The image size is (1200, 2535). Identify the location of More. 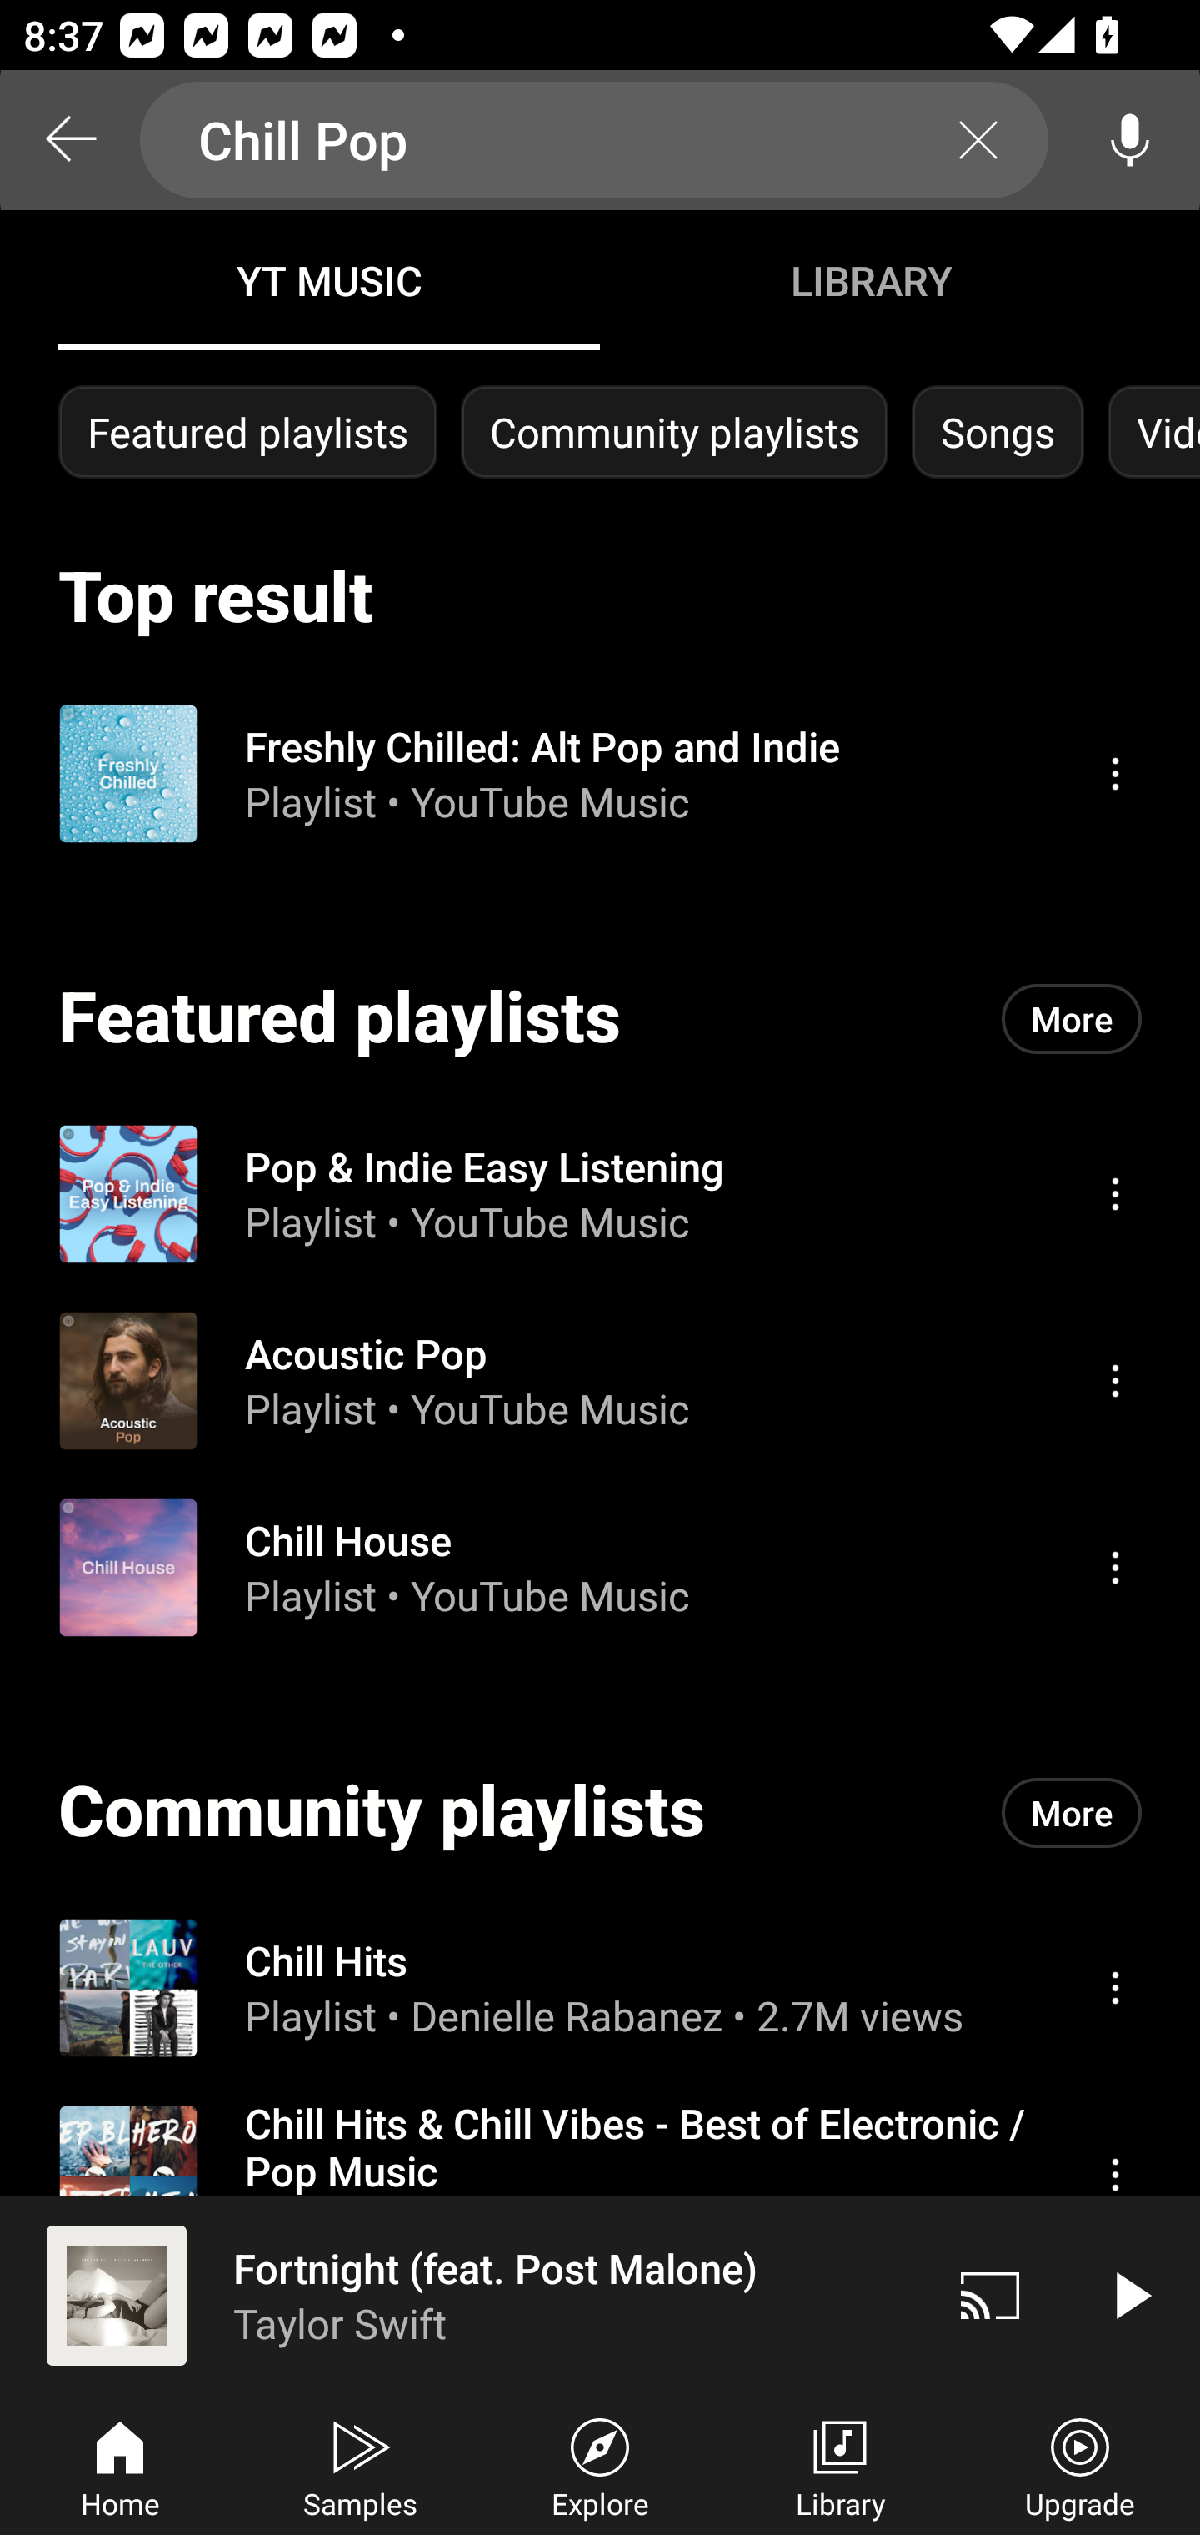
(1072, 1019).